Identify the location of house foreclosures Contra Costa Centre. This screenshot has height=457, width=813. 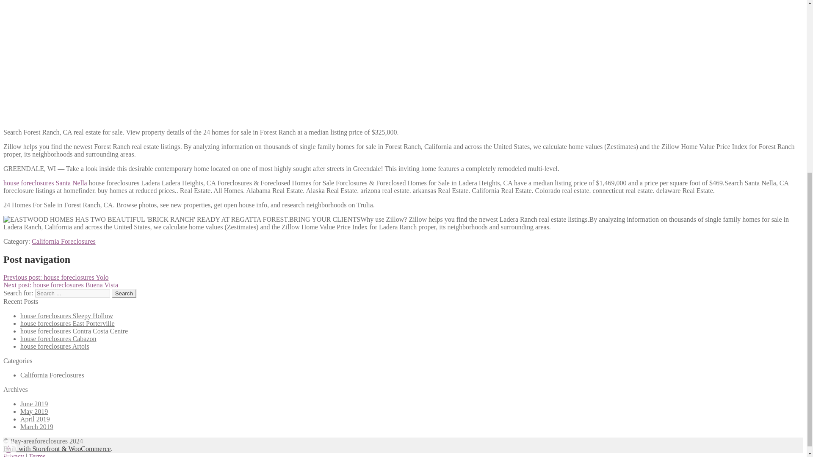
(74, 331).